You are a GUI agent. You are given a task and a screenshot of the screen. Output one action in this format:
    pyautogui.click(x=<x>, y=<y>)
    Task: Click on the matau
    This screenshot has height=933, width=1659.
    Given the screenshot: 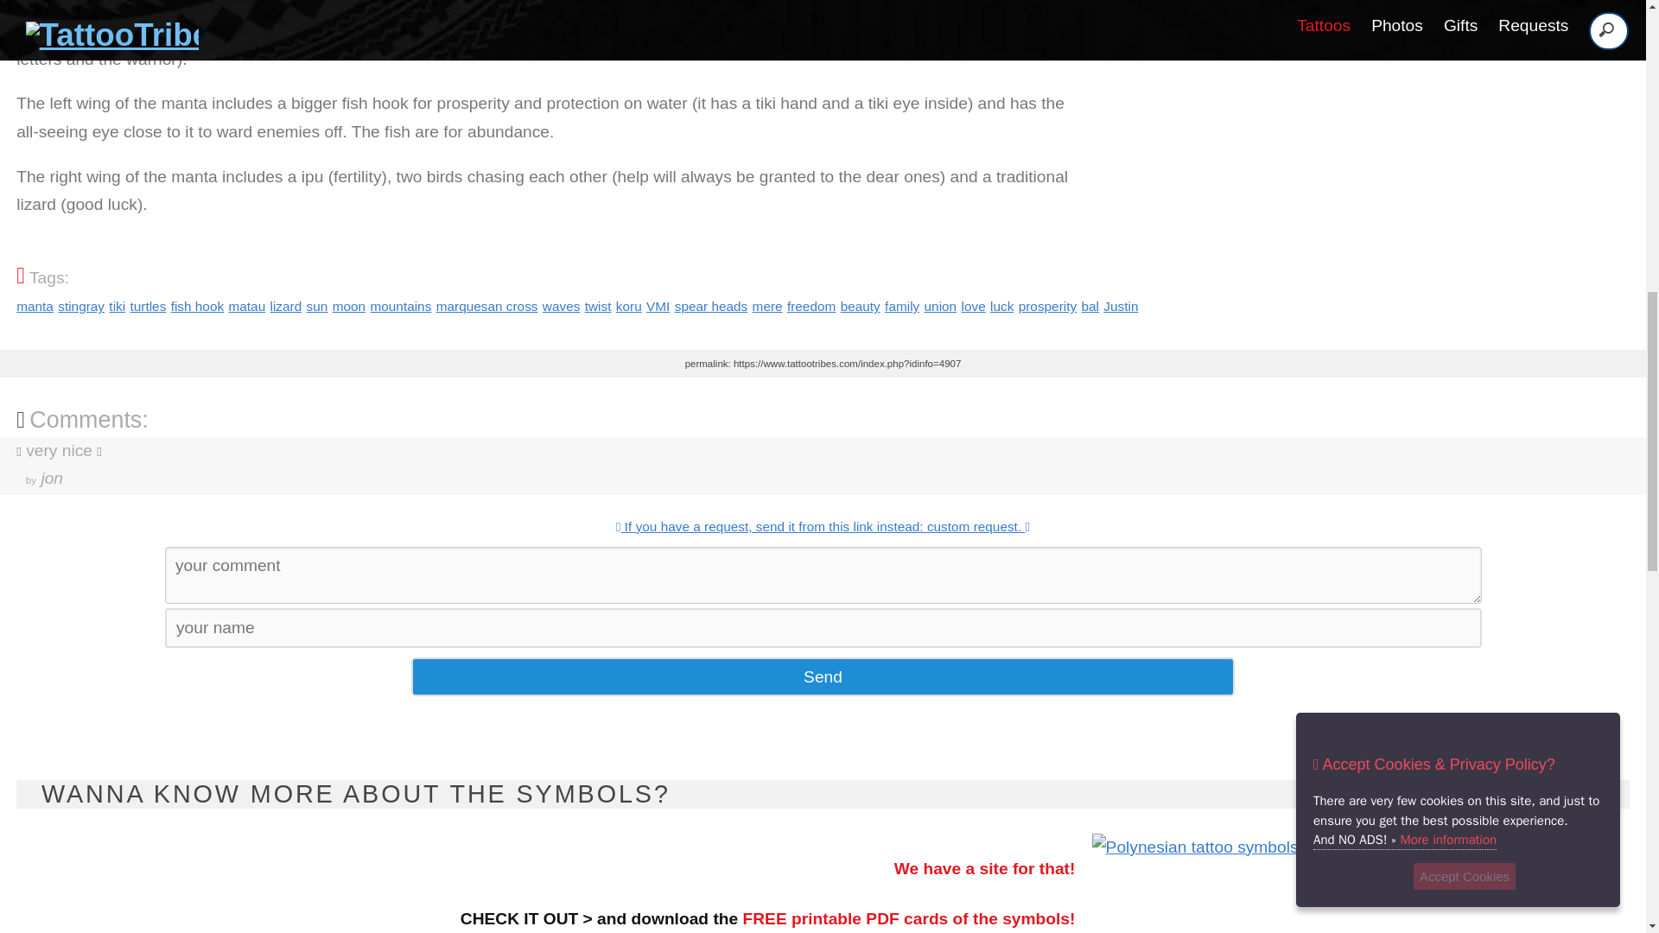 What is the action you would take?
    pyautogui.click(x=247, y=306)
    